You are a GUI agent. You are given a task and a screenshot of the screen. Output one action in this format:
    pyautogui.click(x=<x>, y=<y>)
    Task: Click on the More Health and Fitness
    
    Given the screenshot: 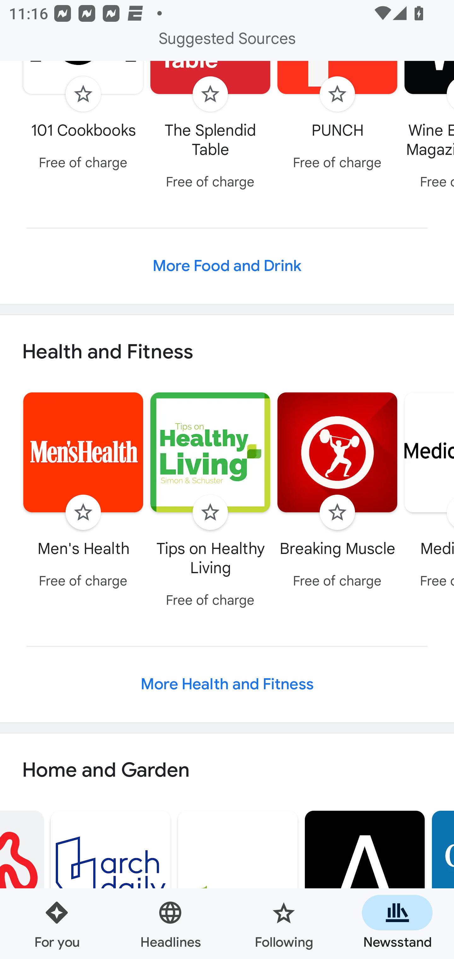 What is the action you would take?
    pyautogui.click(x=227, y=684)
    